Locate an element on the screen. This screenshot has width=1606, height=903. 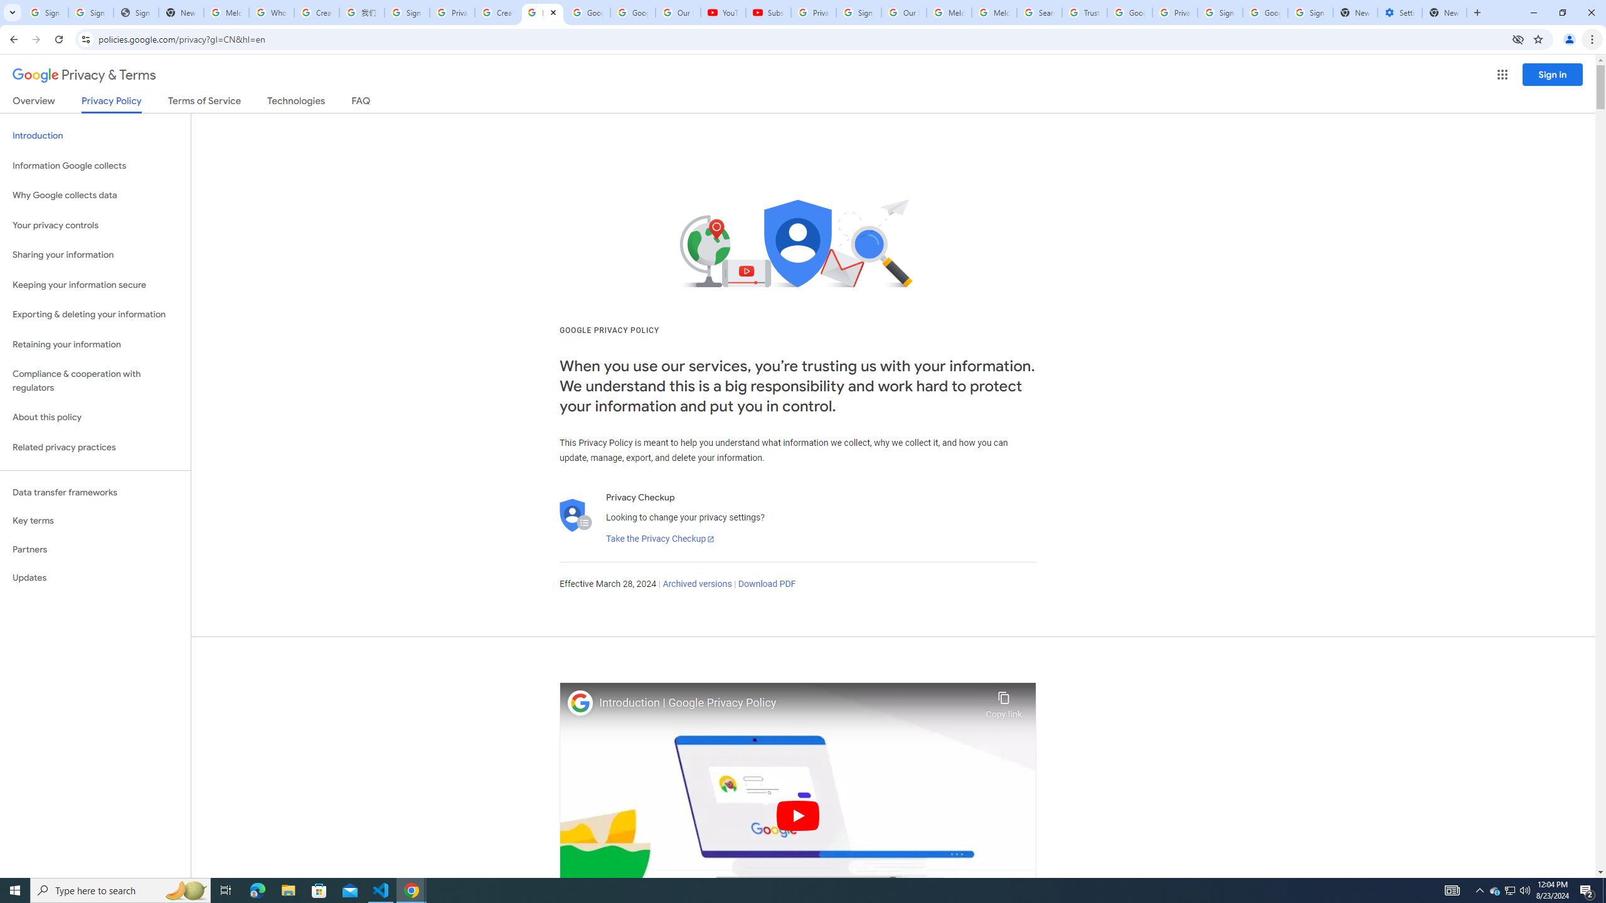
Introduction | Google Privacy Policy is located at coordinates (789, 703).